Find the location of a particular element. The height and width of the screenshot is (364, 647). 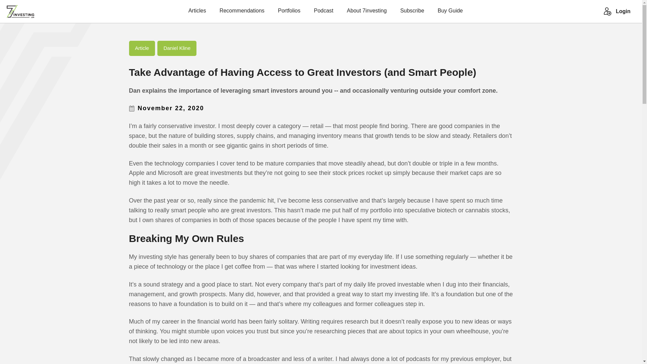

About 7investing is located at coordinates (367, 13).